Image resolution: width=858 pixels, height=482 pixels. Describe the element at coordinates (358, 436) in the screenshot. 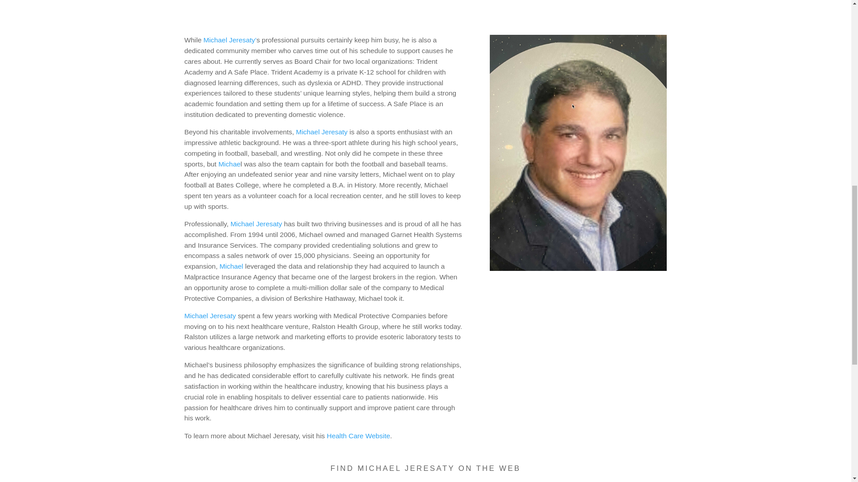

I see `Health Care Website` at that location.